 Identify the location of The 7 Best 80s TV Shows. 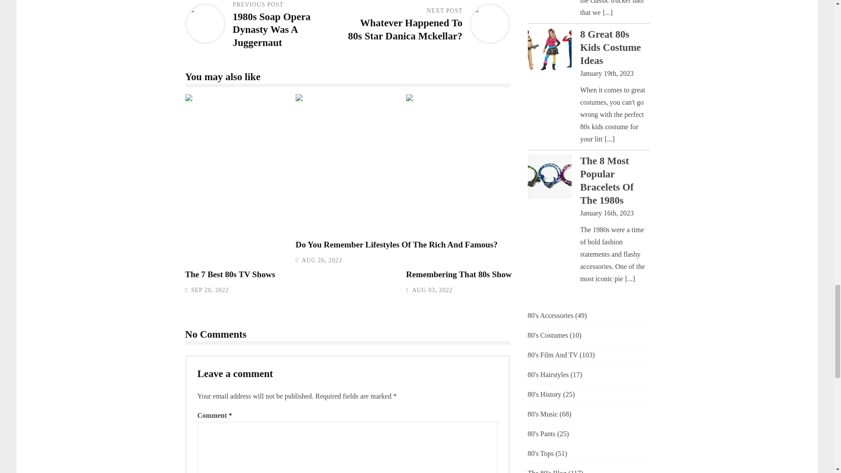
(311, 178).